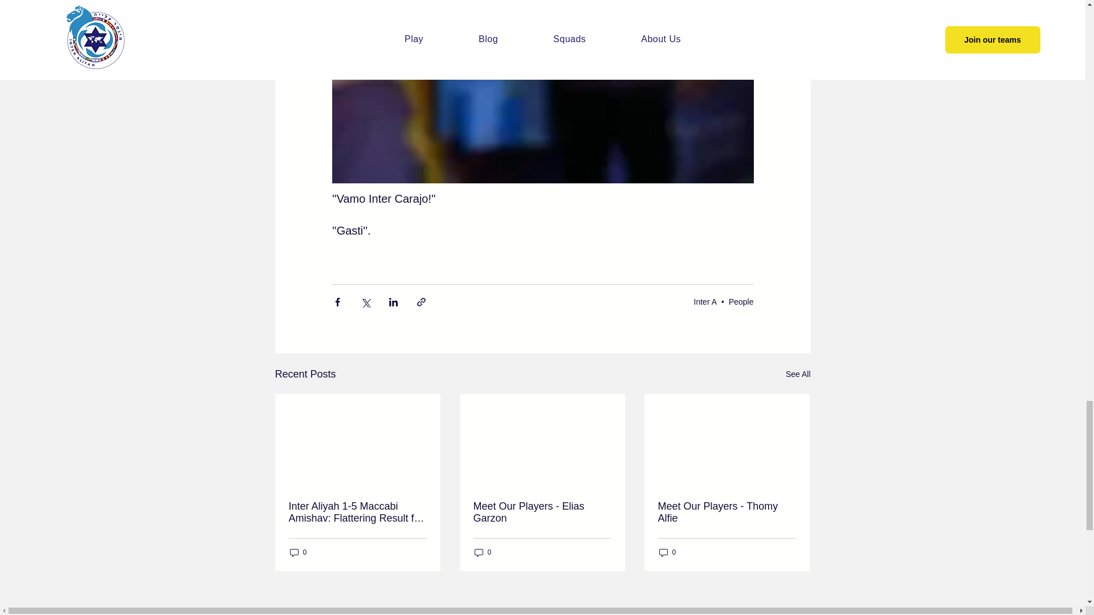  Describe the element at coordinates (297, 552) in the screenshot. I see `0` at that location.